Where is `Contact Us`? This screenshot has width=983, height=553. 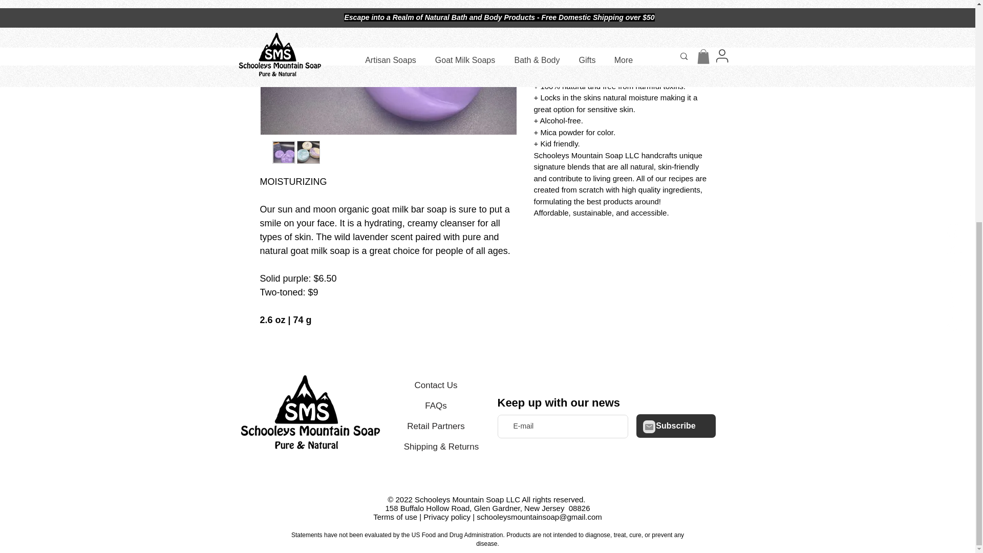 Contact Us is located at coordinates (435, 386).